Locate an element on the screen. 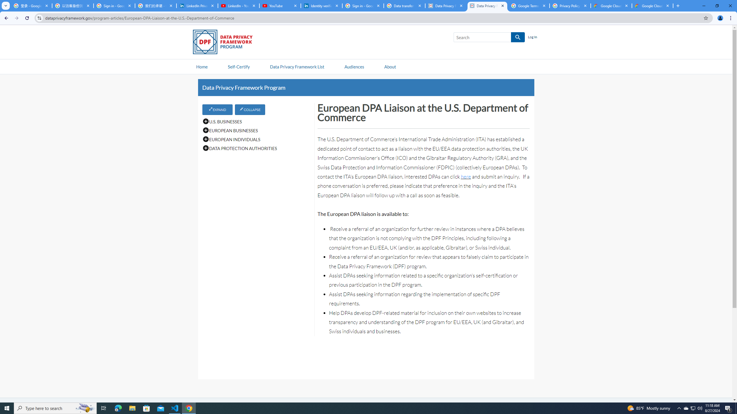 The image size is (737, 414). Self-Certify is located at coordinates (239, 66).